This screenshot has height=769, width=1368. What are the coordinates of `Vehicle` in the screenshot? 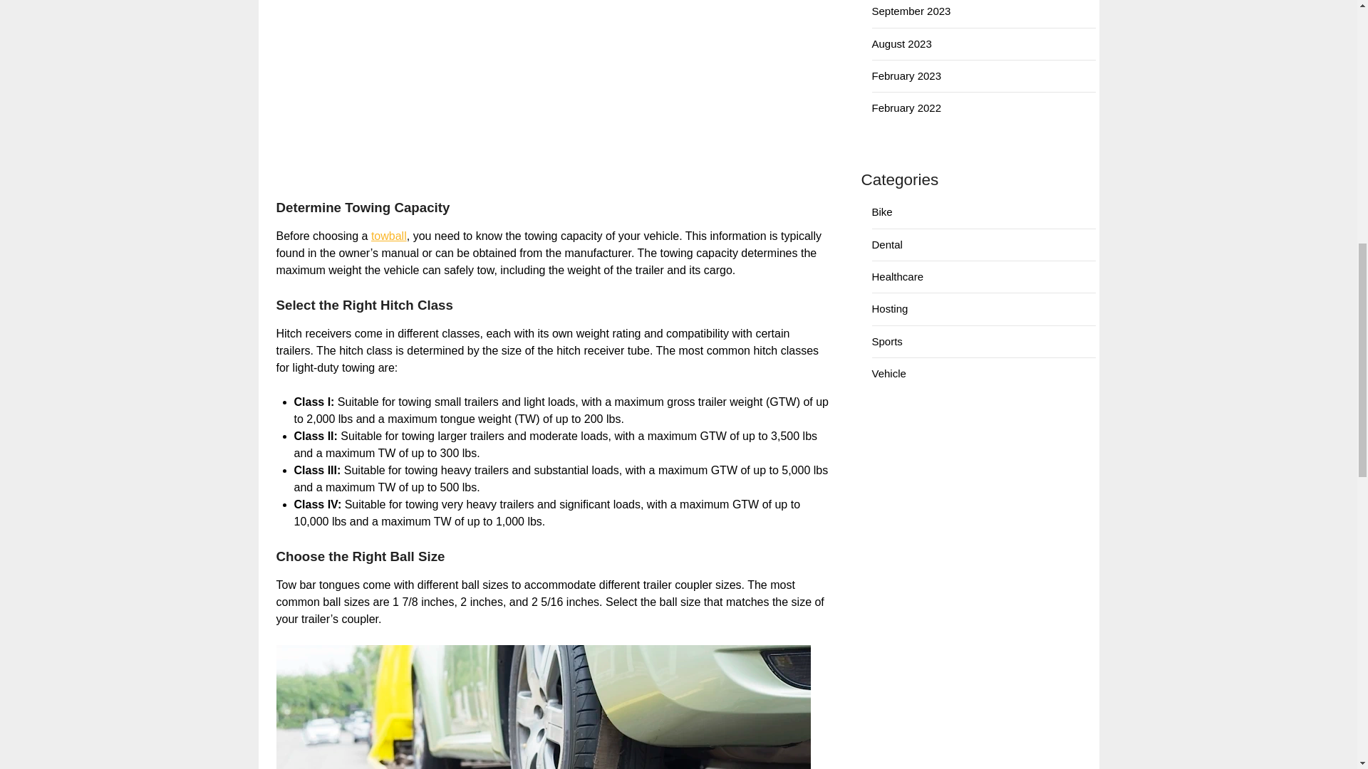 It's located at (889, 373).